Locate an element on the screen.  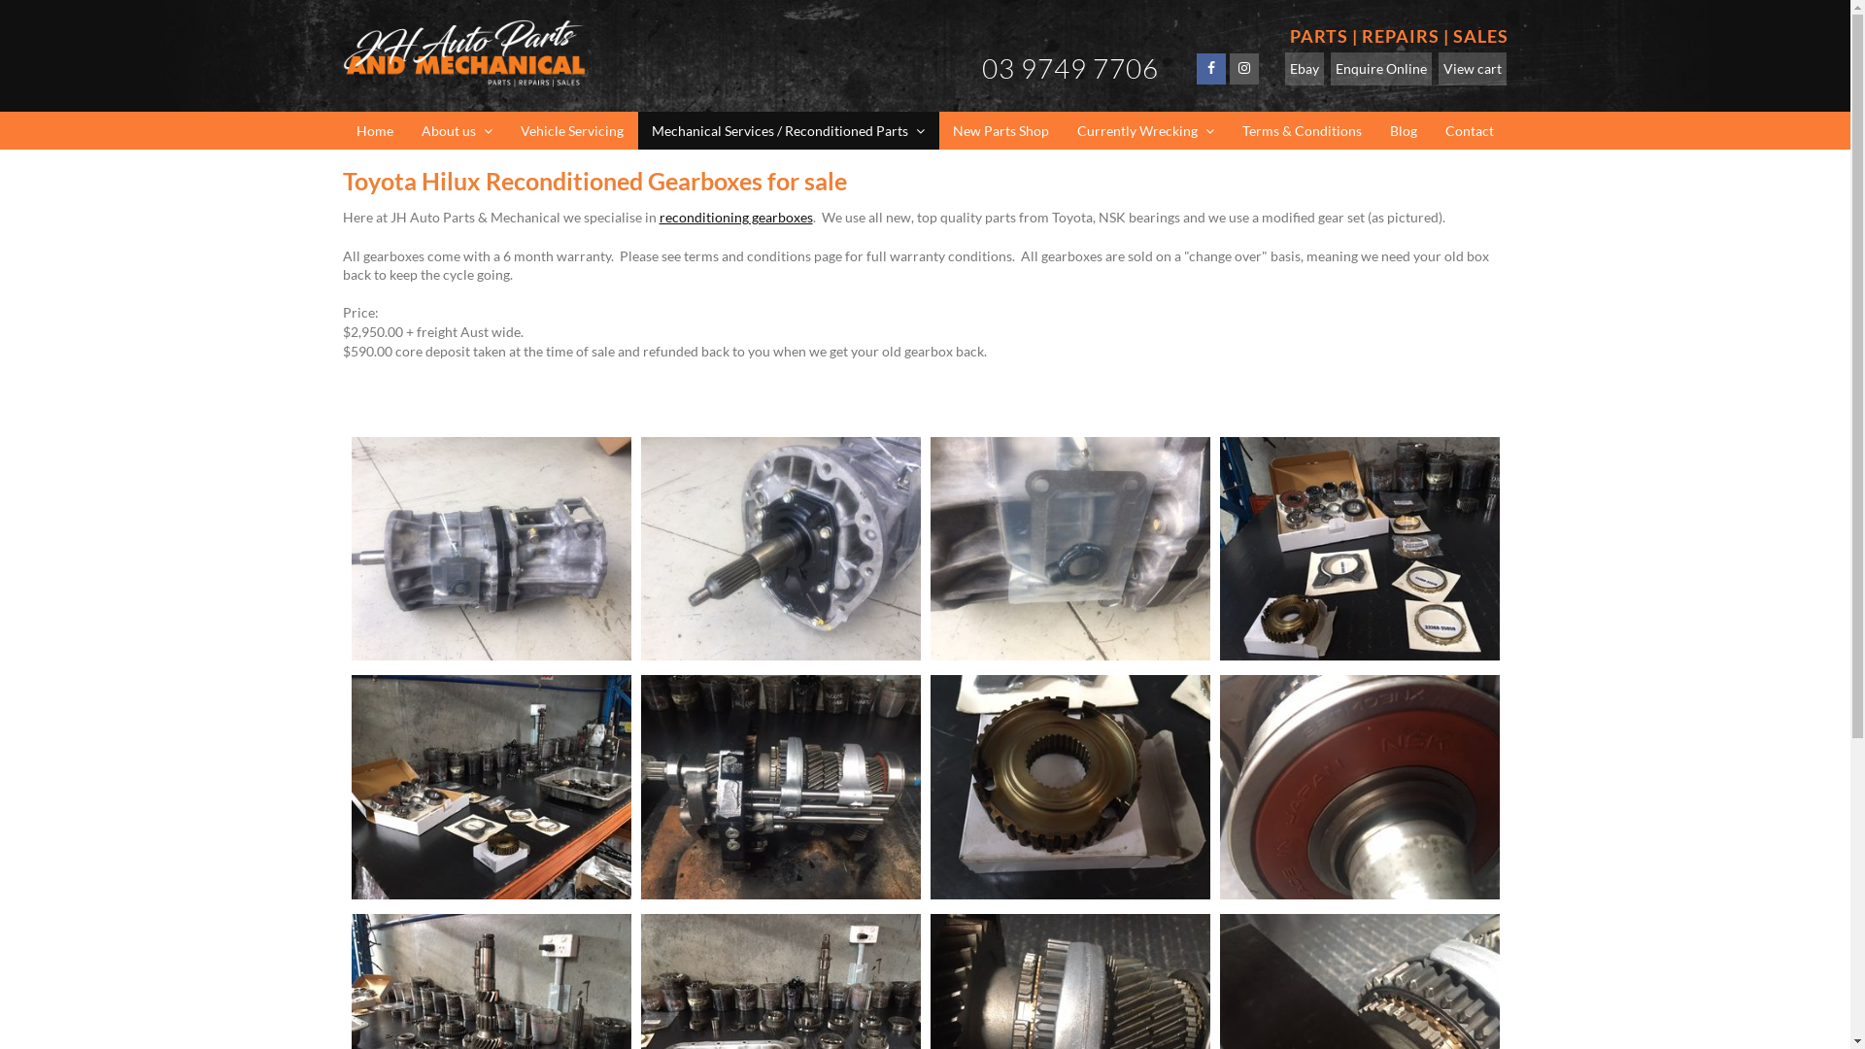
Contact is located at coordinates (1471, 131).